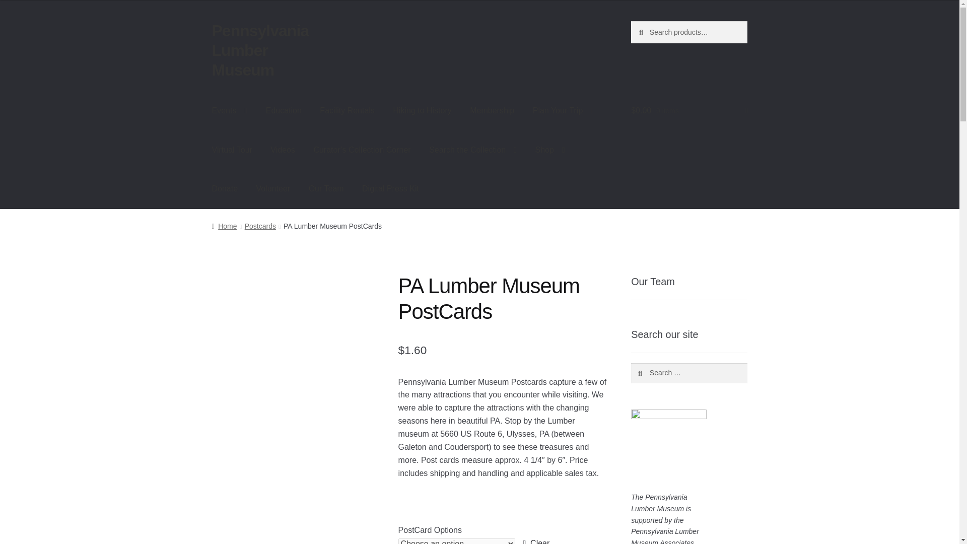 This screenshot has height=544, width=967. I want to click on View your shopping cart, so click(689, 111).